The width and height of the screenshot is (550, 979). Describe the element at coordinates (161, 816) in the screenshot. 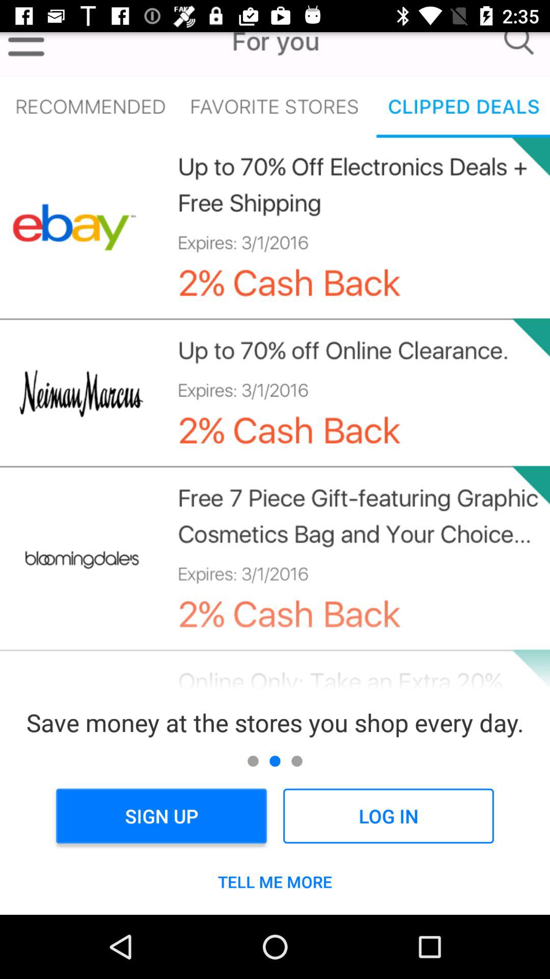

I see `click the item to the left of log in` at that location.